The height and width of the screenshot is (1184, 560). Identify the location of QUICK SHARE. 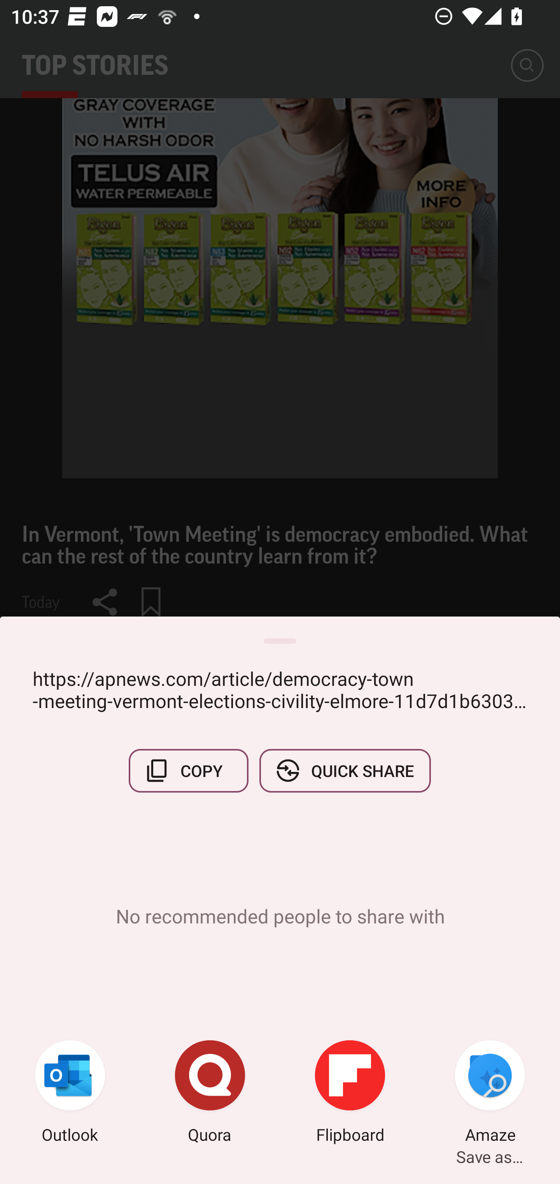
(345, 770).